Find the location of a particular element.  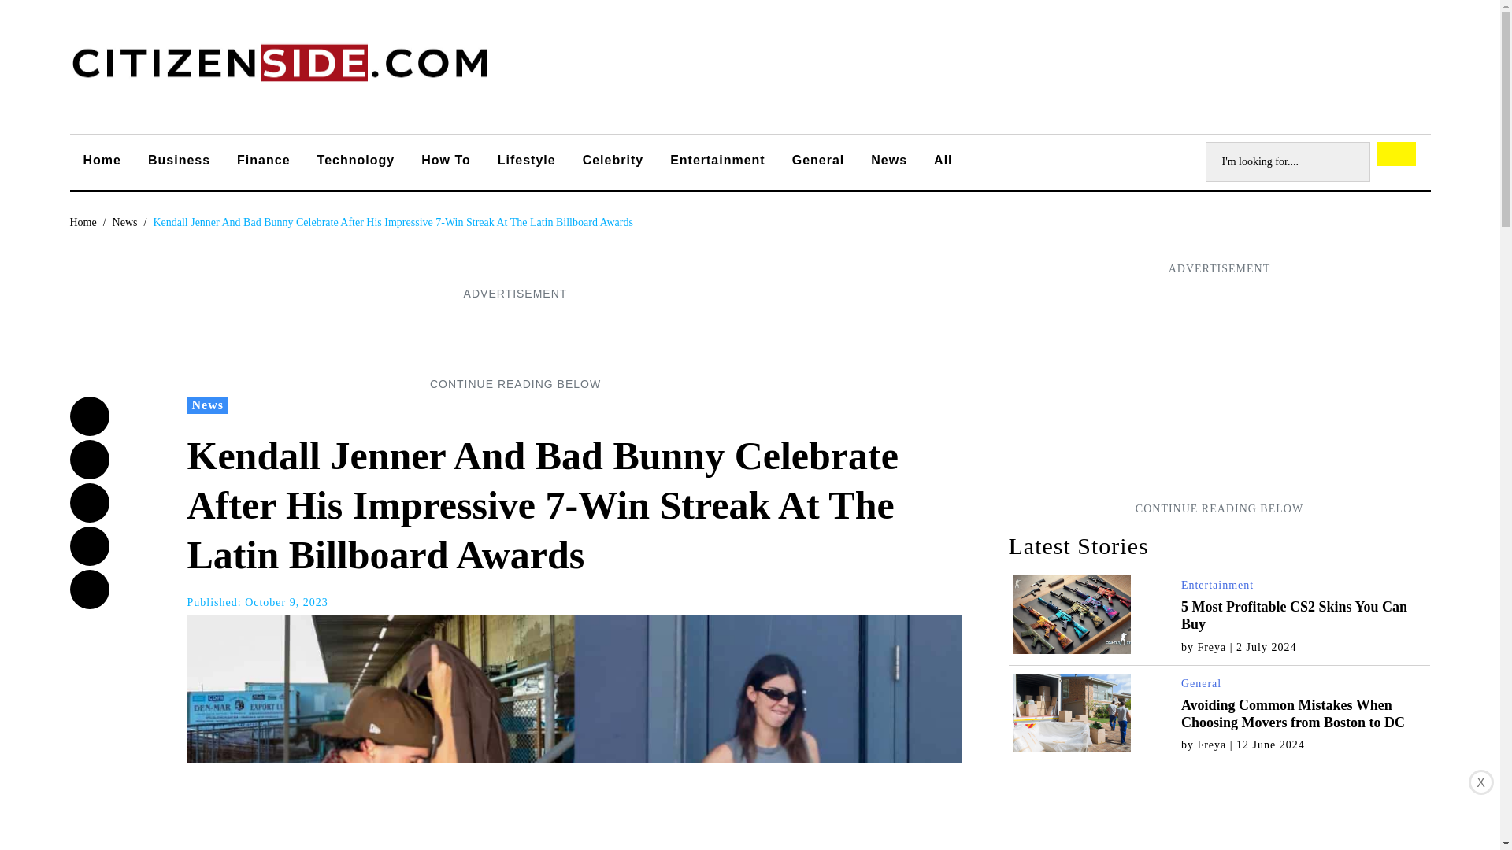

General is located at coordinates (818, 162).